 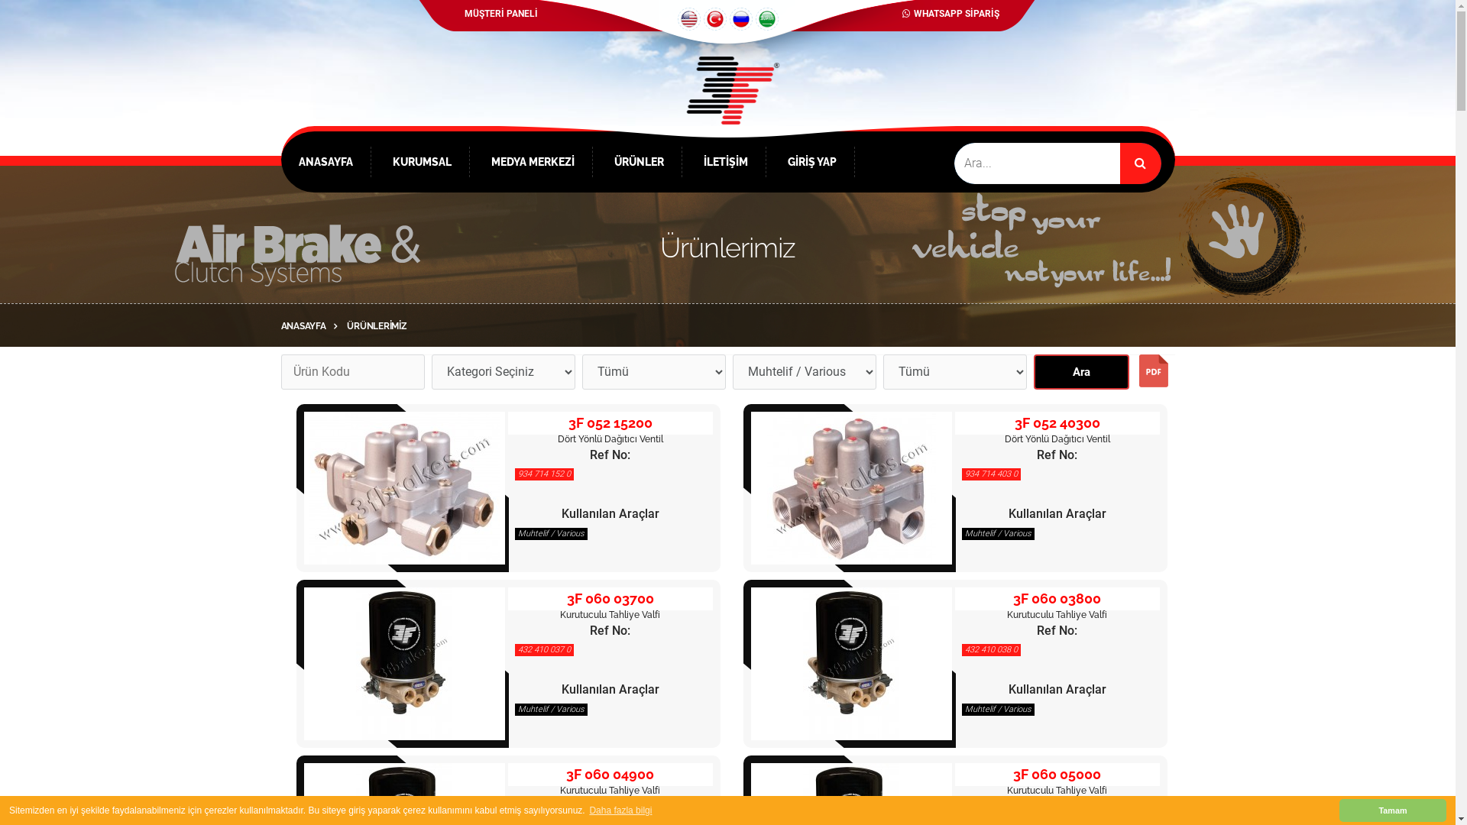 I want to click on KURUMSAL, so click(x=422, y=162).